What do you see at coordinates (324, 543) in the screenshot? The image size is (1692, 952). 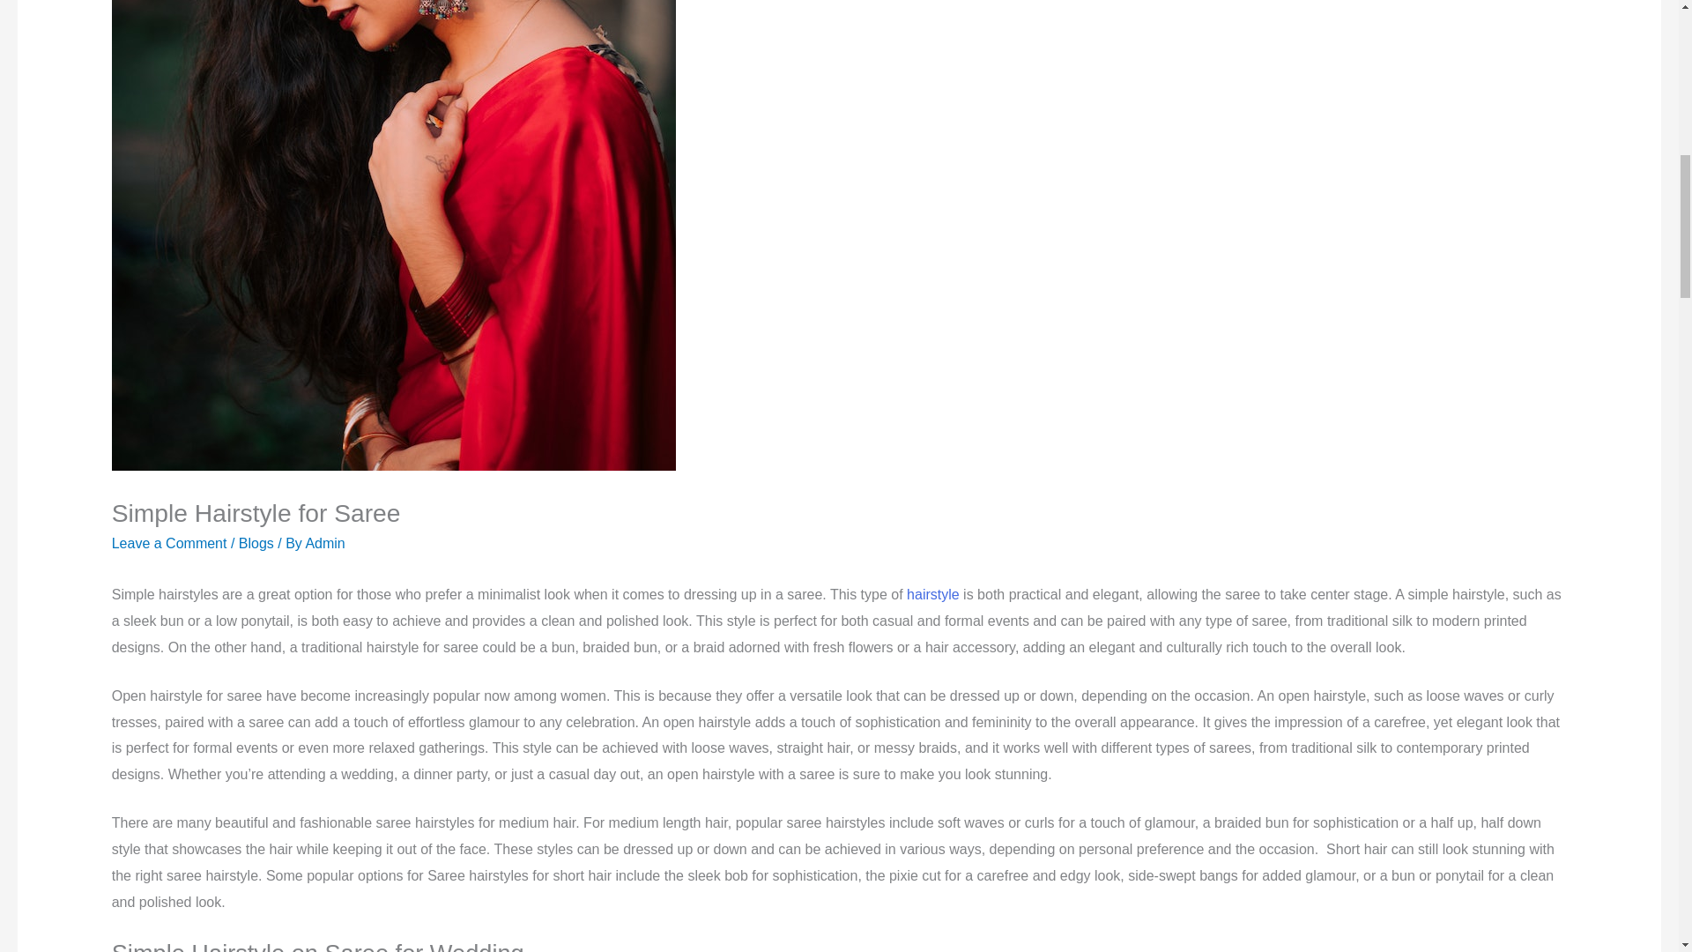 I see `View all posts by Admin` at bounding box center [324, 543].